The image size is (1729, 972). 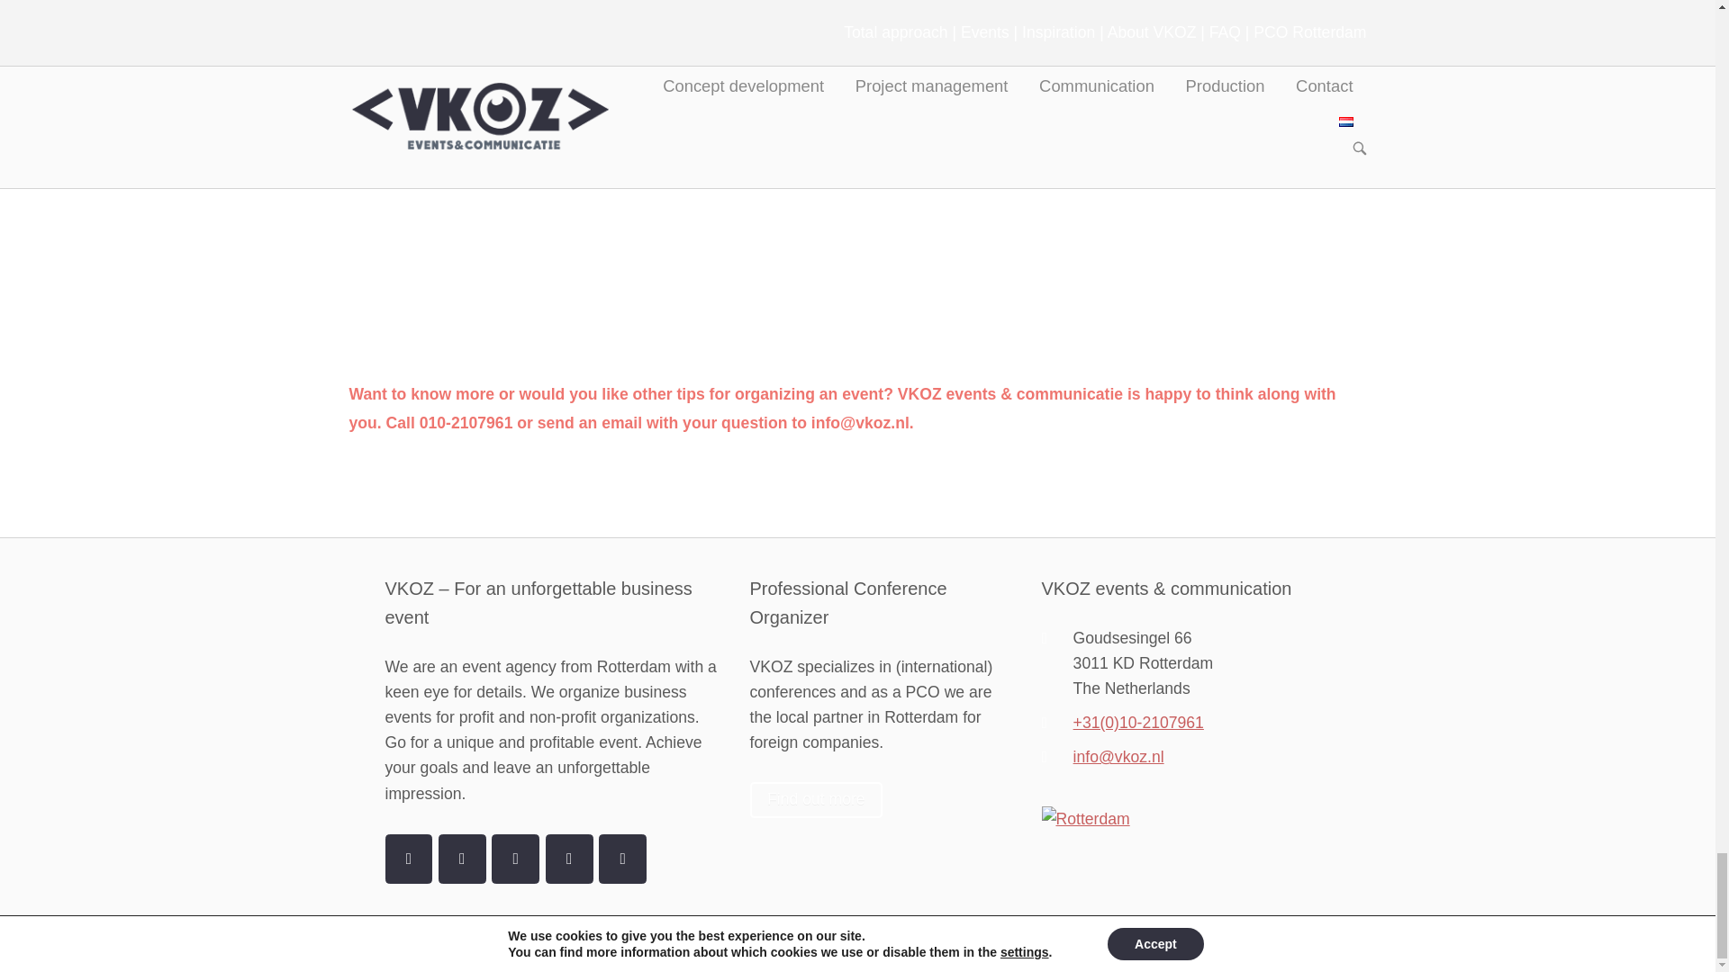 What do you see at coordinates (462, 859) in the screenshot?
I see `VKOZ on X Twitter` at bounding box center [462, 859].